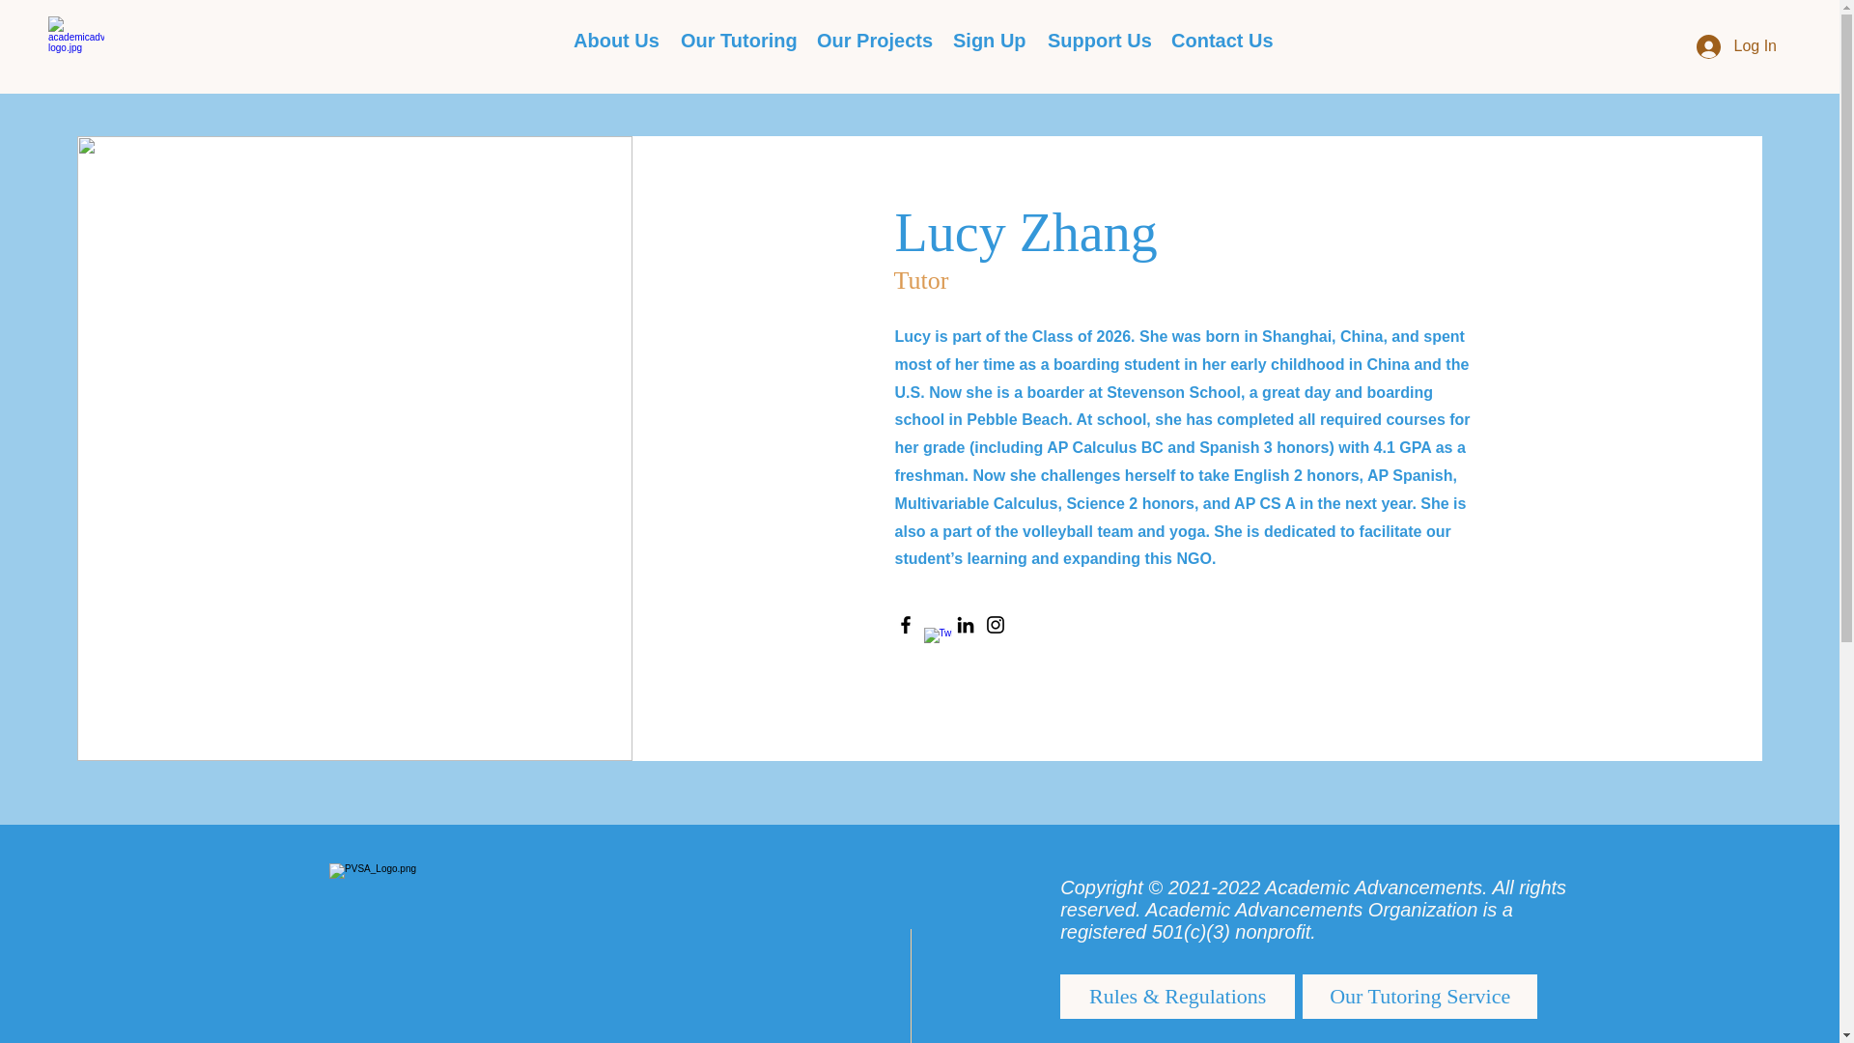 This screenshot has height=1043, width=1854. I want to click on Our Tutoring, so click(734, 41).